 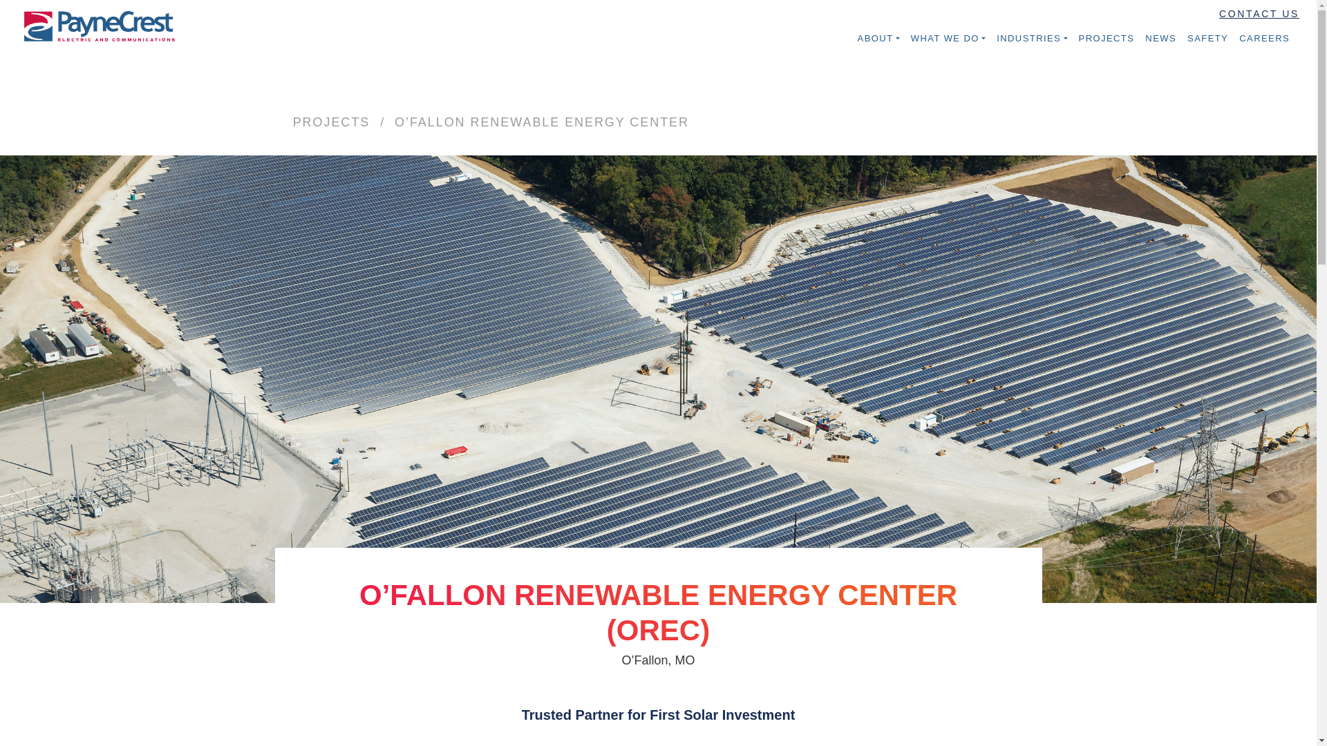 I want to click on PROJECTS, so click(x=332, y=122).